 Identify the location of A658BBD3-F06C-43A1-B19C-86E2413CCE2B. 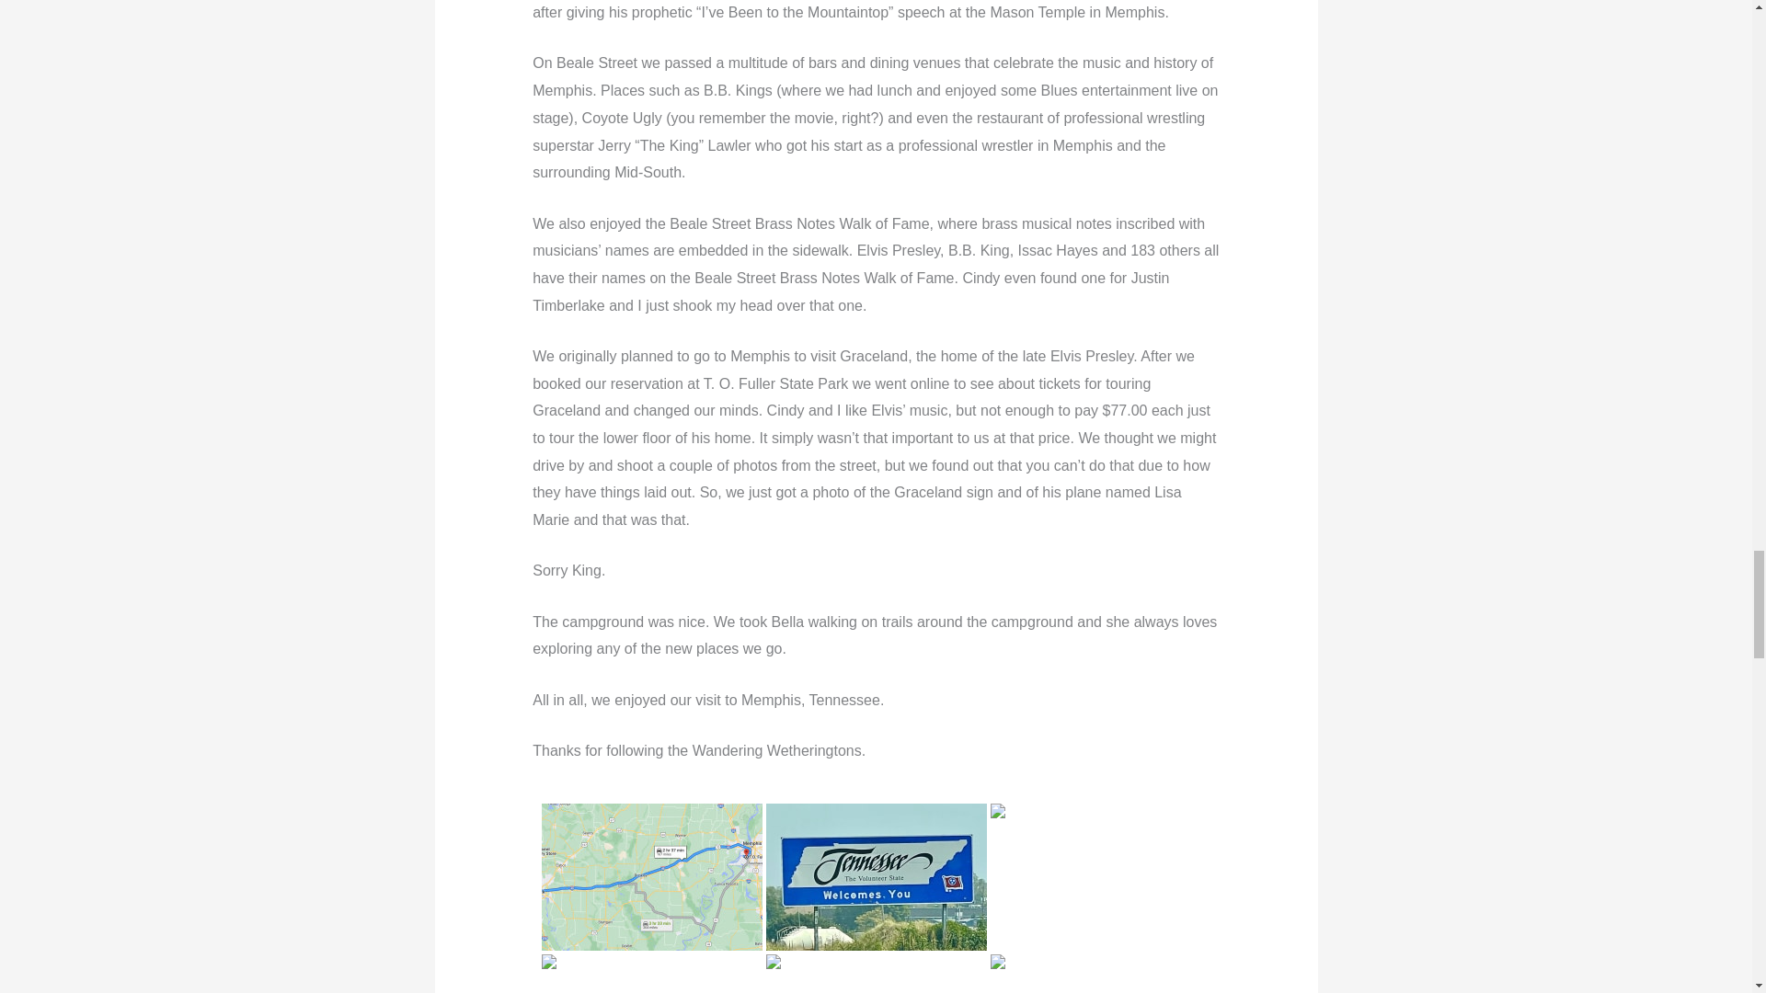
(650, 876).